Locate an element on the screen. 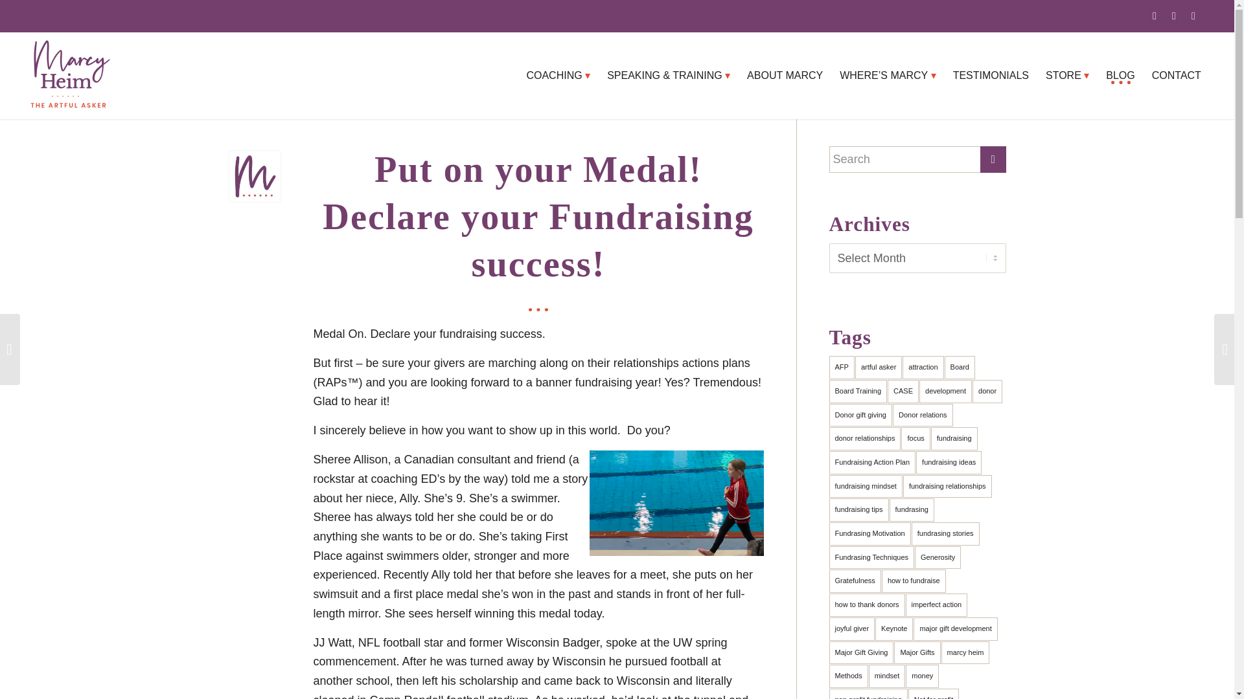  Marcy Heim logo is located at coordinates (69, 75).